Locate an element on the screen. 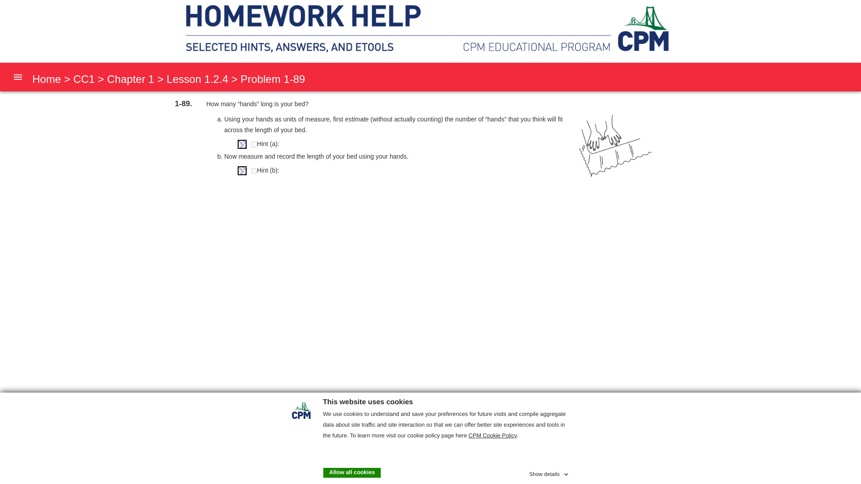 This screenshot has height=484, width=861. CPM Cookie Policy is located at coordinates (492, 436).